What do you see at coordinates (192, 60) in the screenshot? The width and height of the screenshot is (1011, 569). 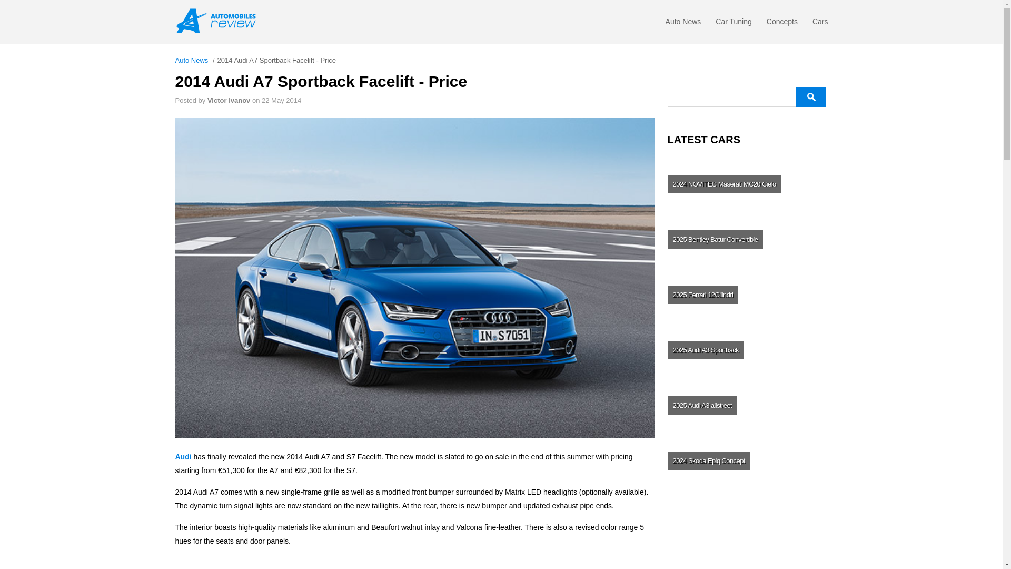 I see `Auto News` at bounding box center [192, 60].